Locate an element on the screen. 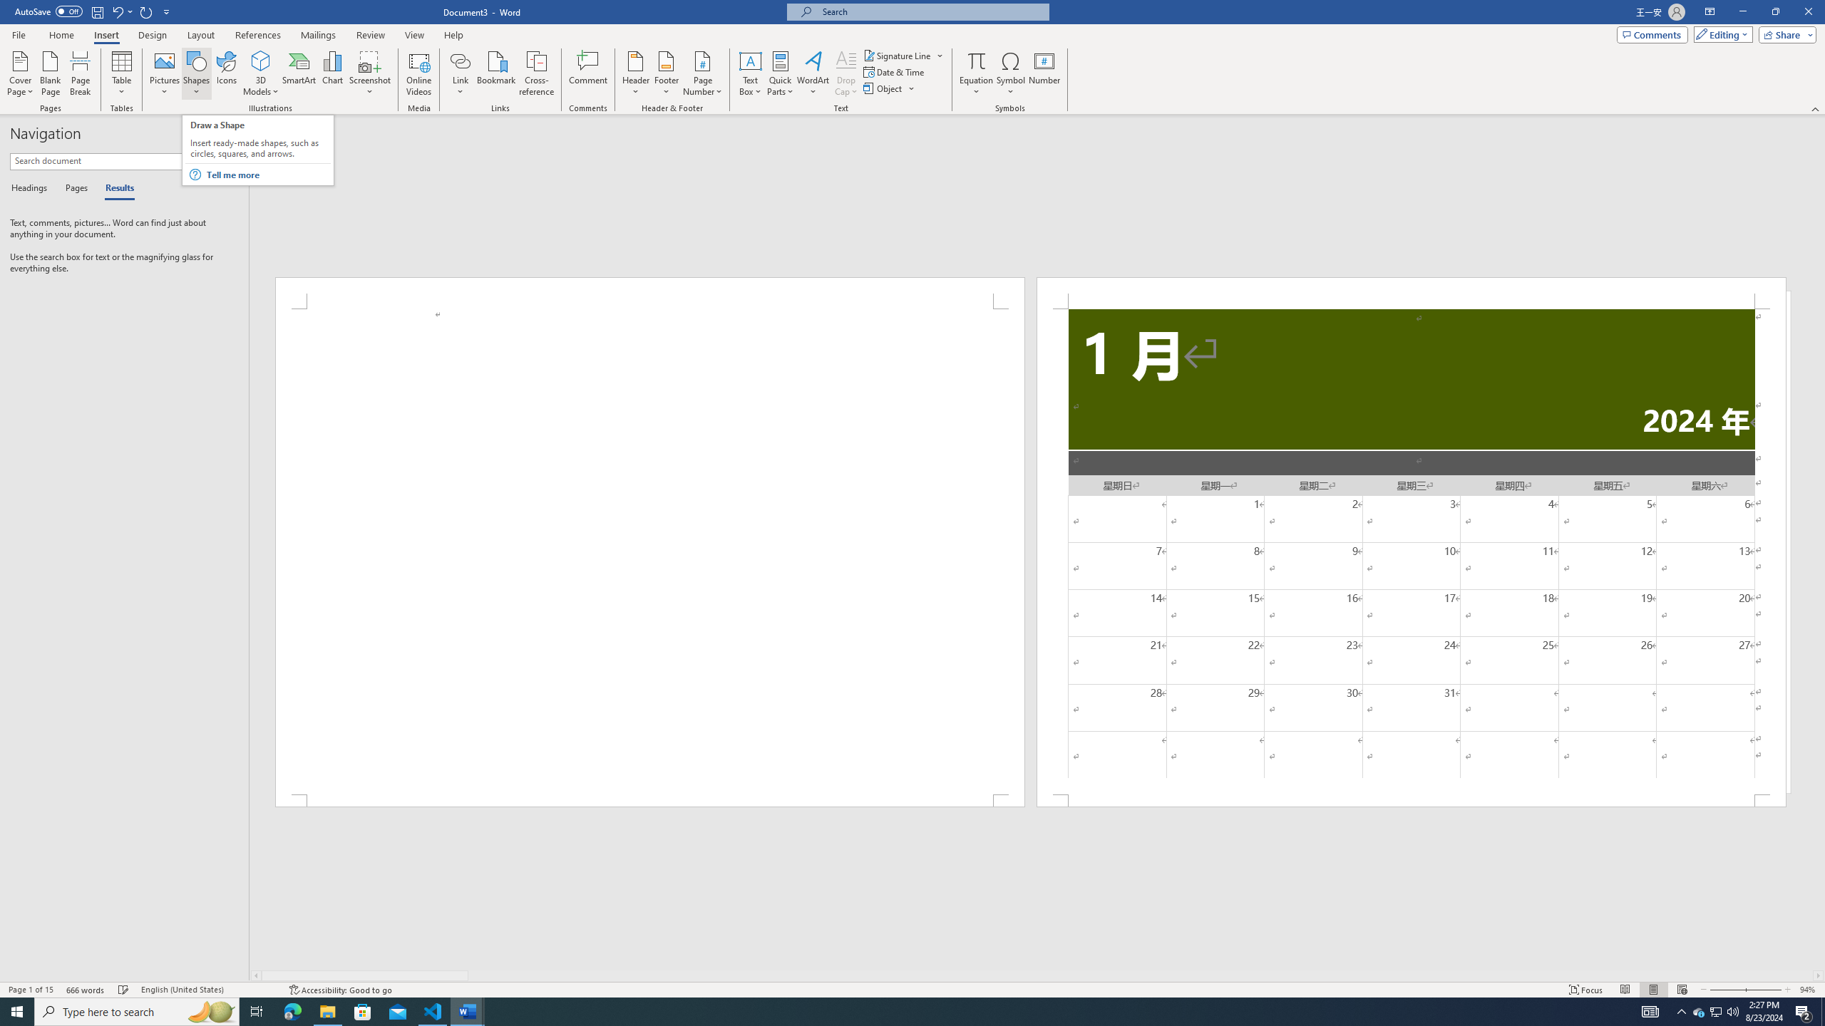 The height and width of the screenshot is (1026, 1825). Date & Time... is located at coordinates (895, 71).